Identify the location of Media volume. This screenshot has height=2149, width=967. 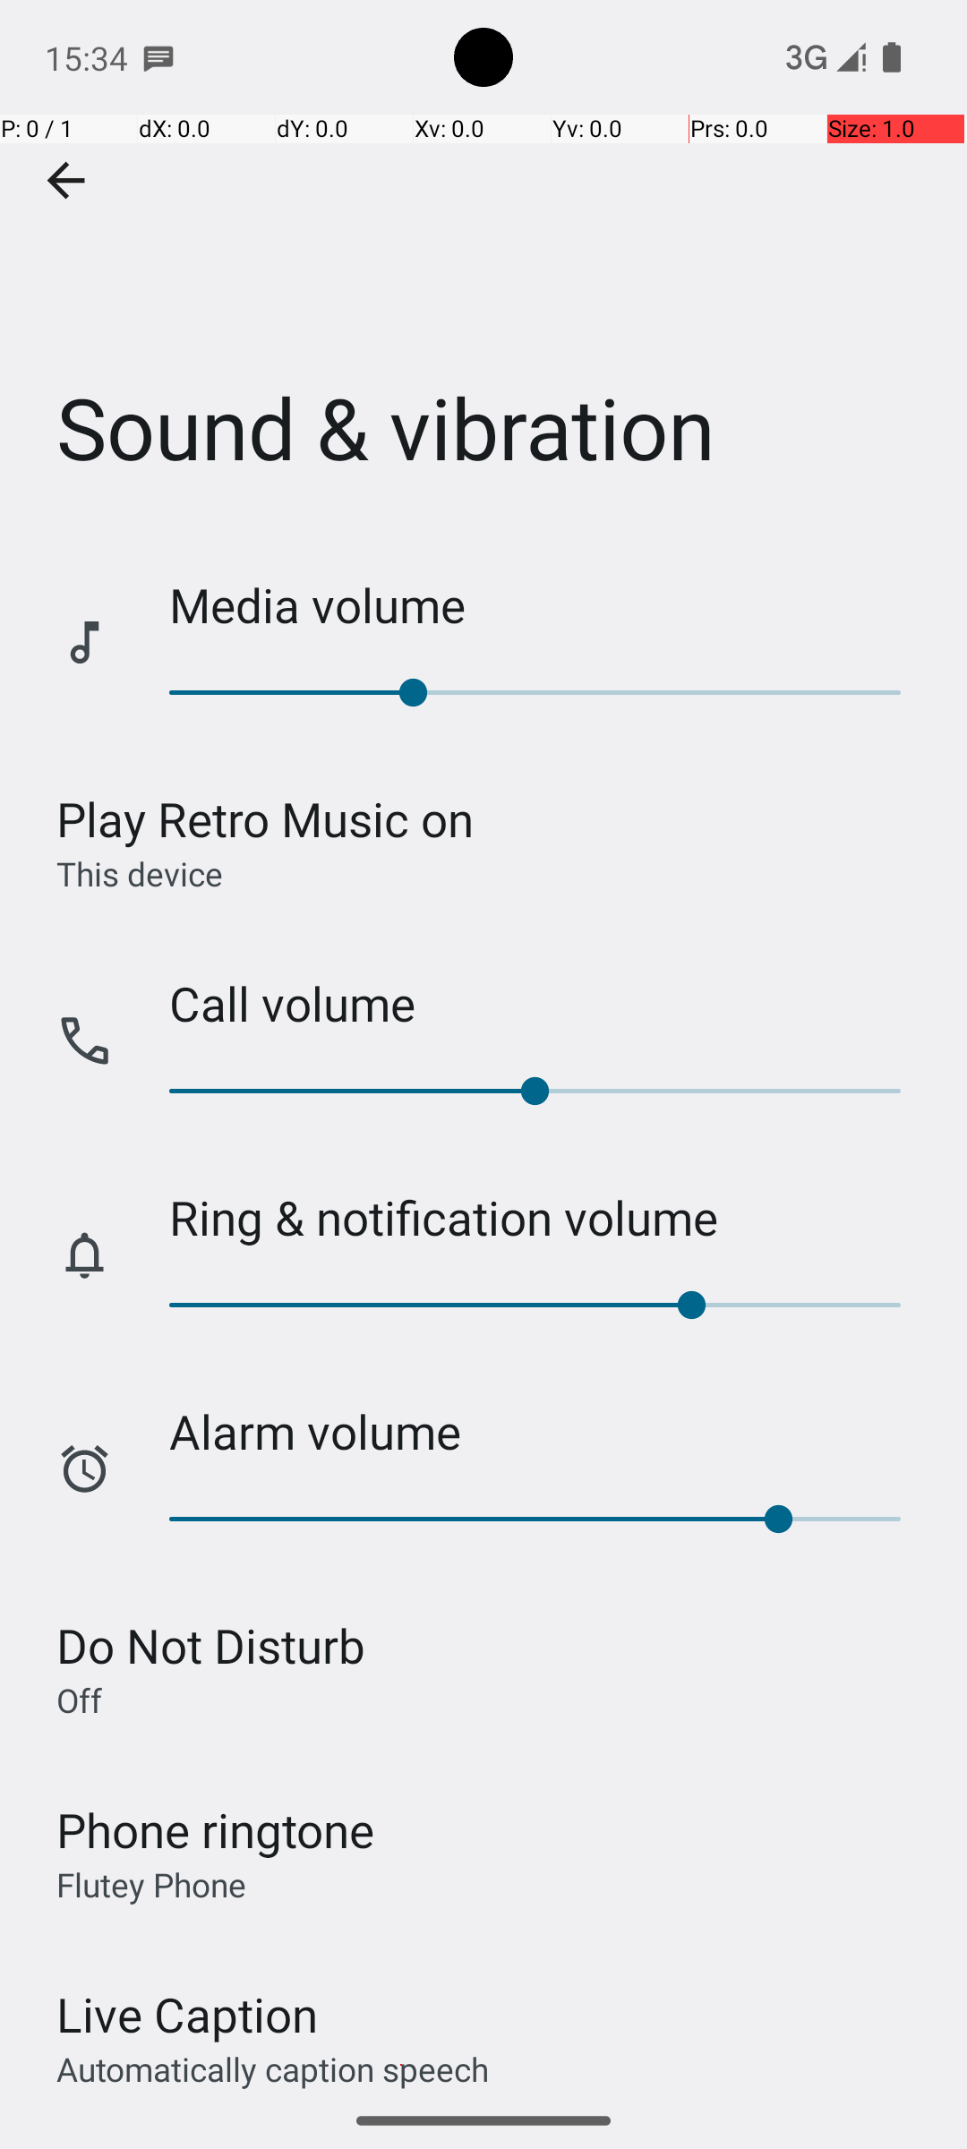
(550, 605).